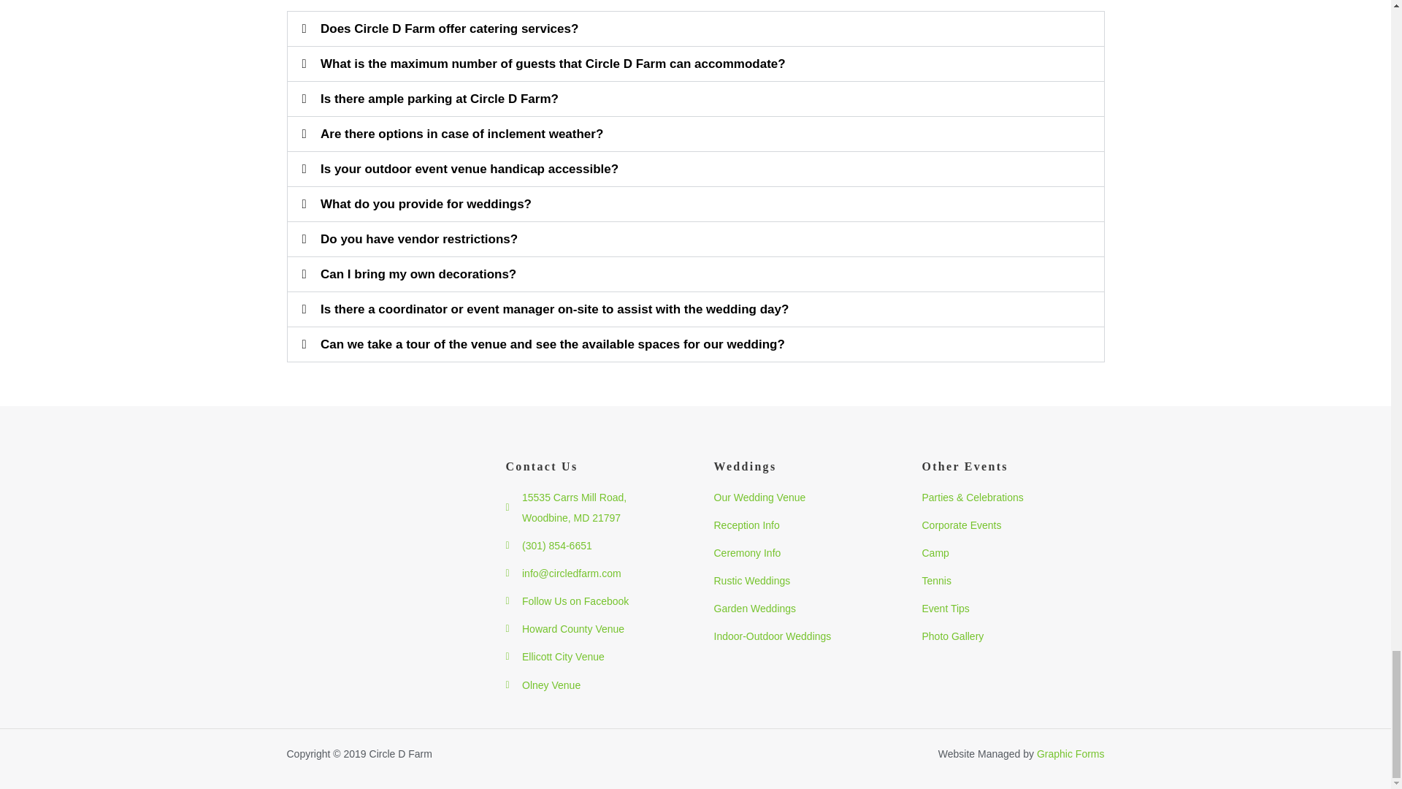 Image resolution: width=1402 pixels, height=789 pixels. What do you see at coordinates (419, 238) in the screenshot?
I see `Do you have vendor restrictions?` at bounding box center [419, 238].